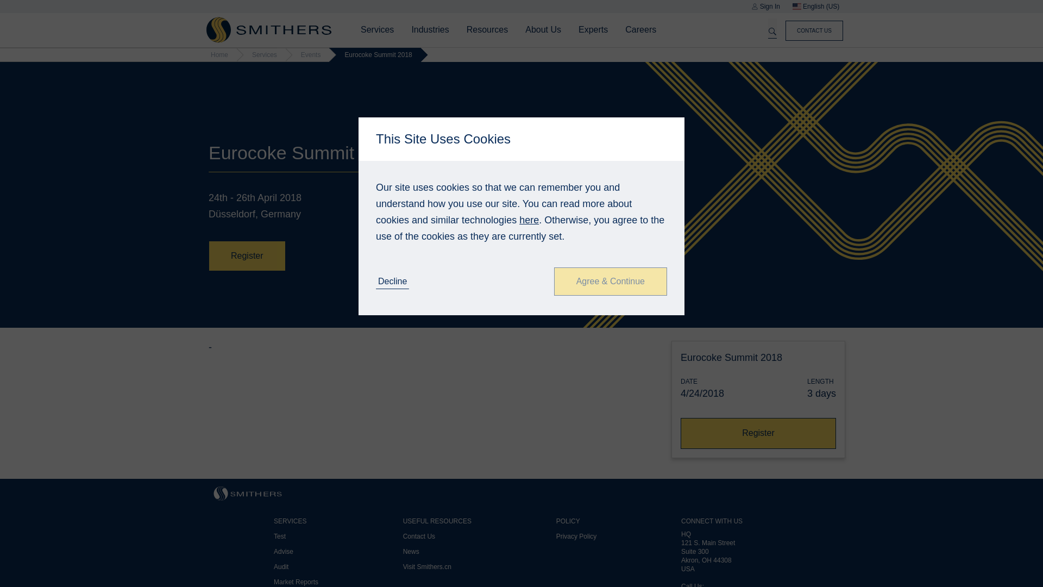 The height and width of the screenshot is (587, 1043). What do you see at coordinates (613, 334) in the screenshot?
I see `Reset Password` at bounding box center [613, 334].